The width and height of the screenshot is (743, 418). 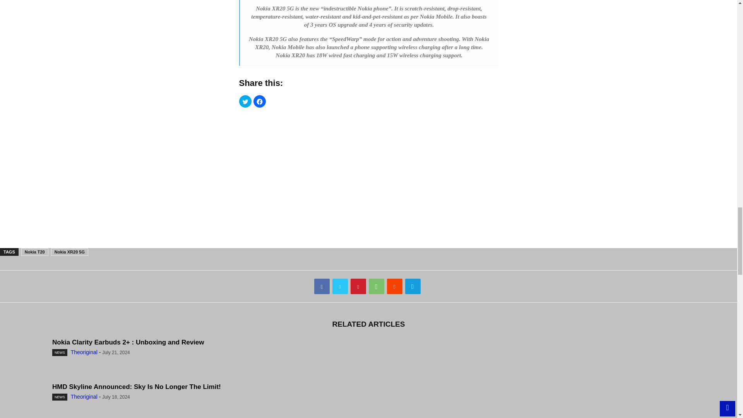 I want to click on Pinterest, so click(x=358, y=286).